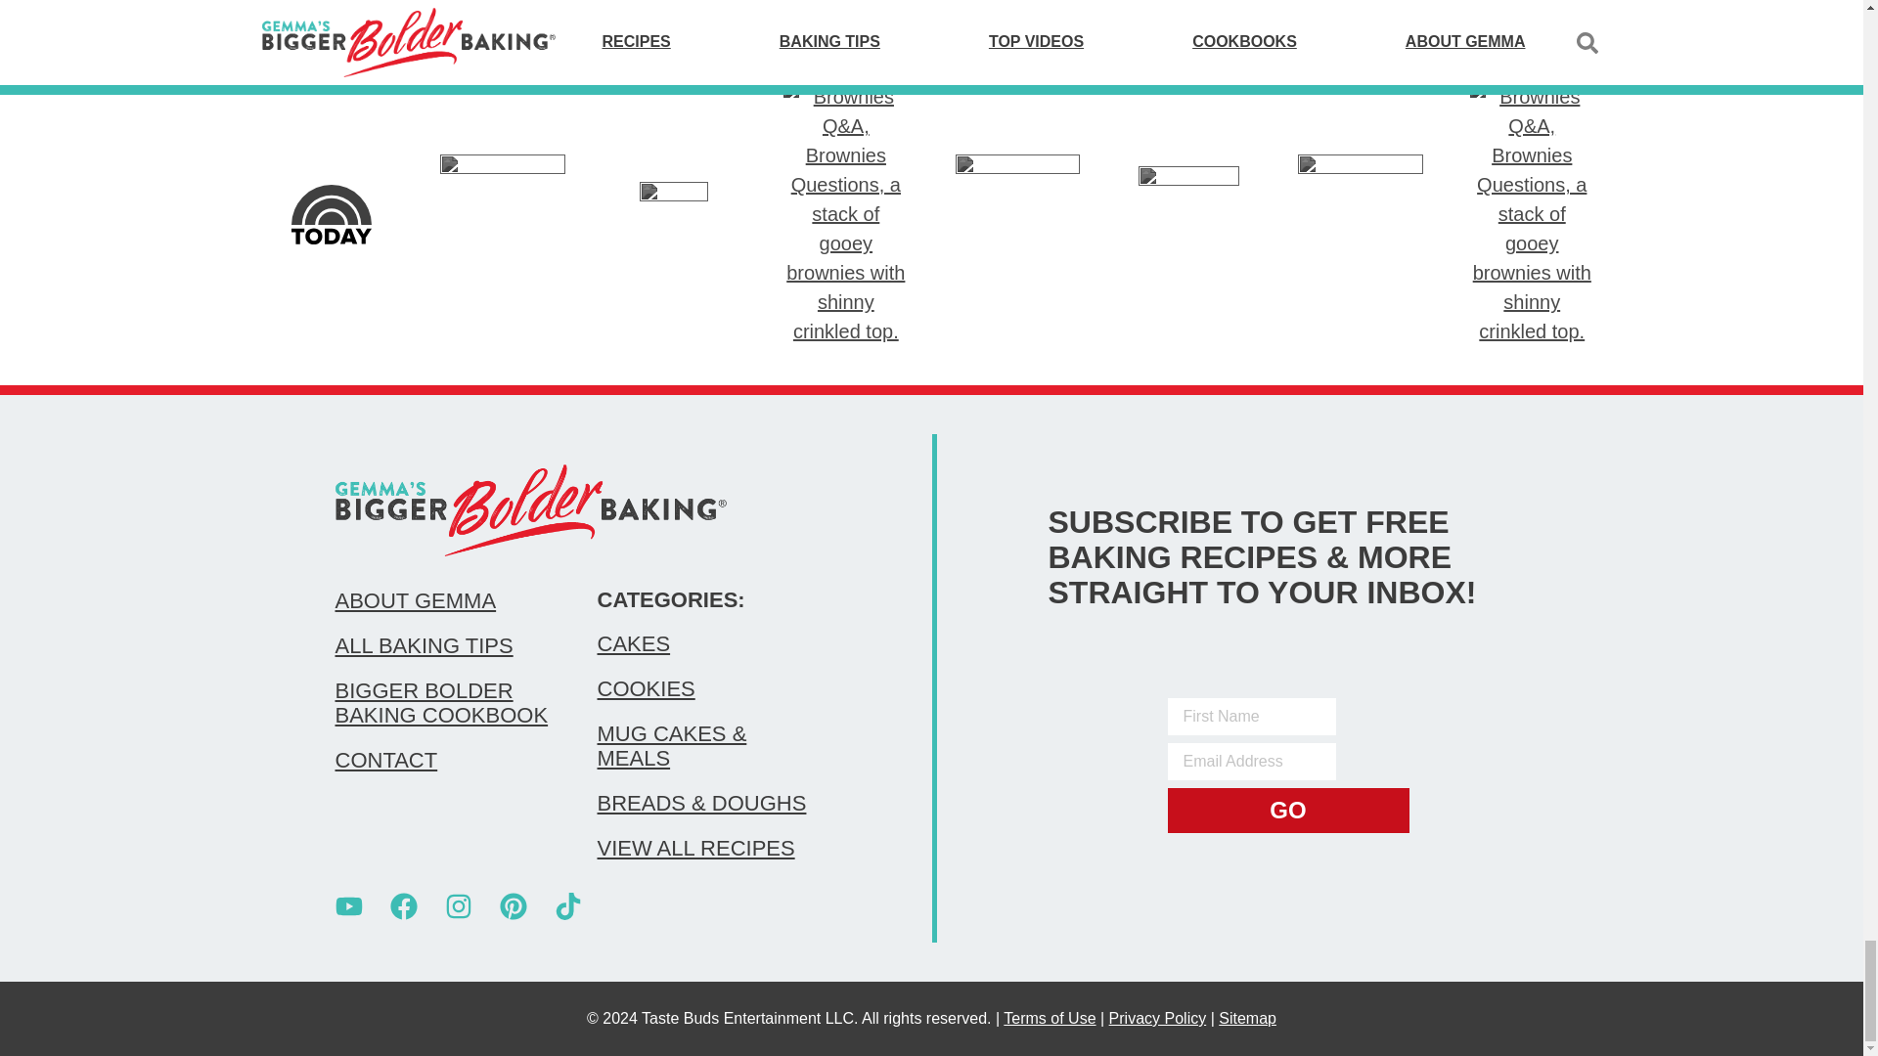 This screenshot has width=1878, height=1056. What do you see at coordinates (446, 703) in the screenshot?
I see `Bigger Bolder Baking Cookbook` at bounding box center [446, 703].